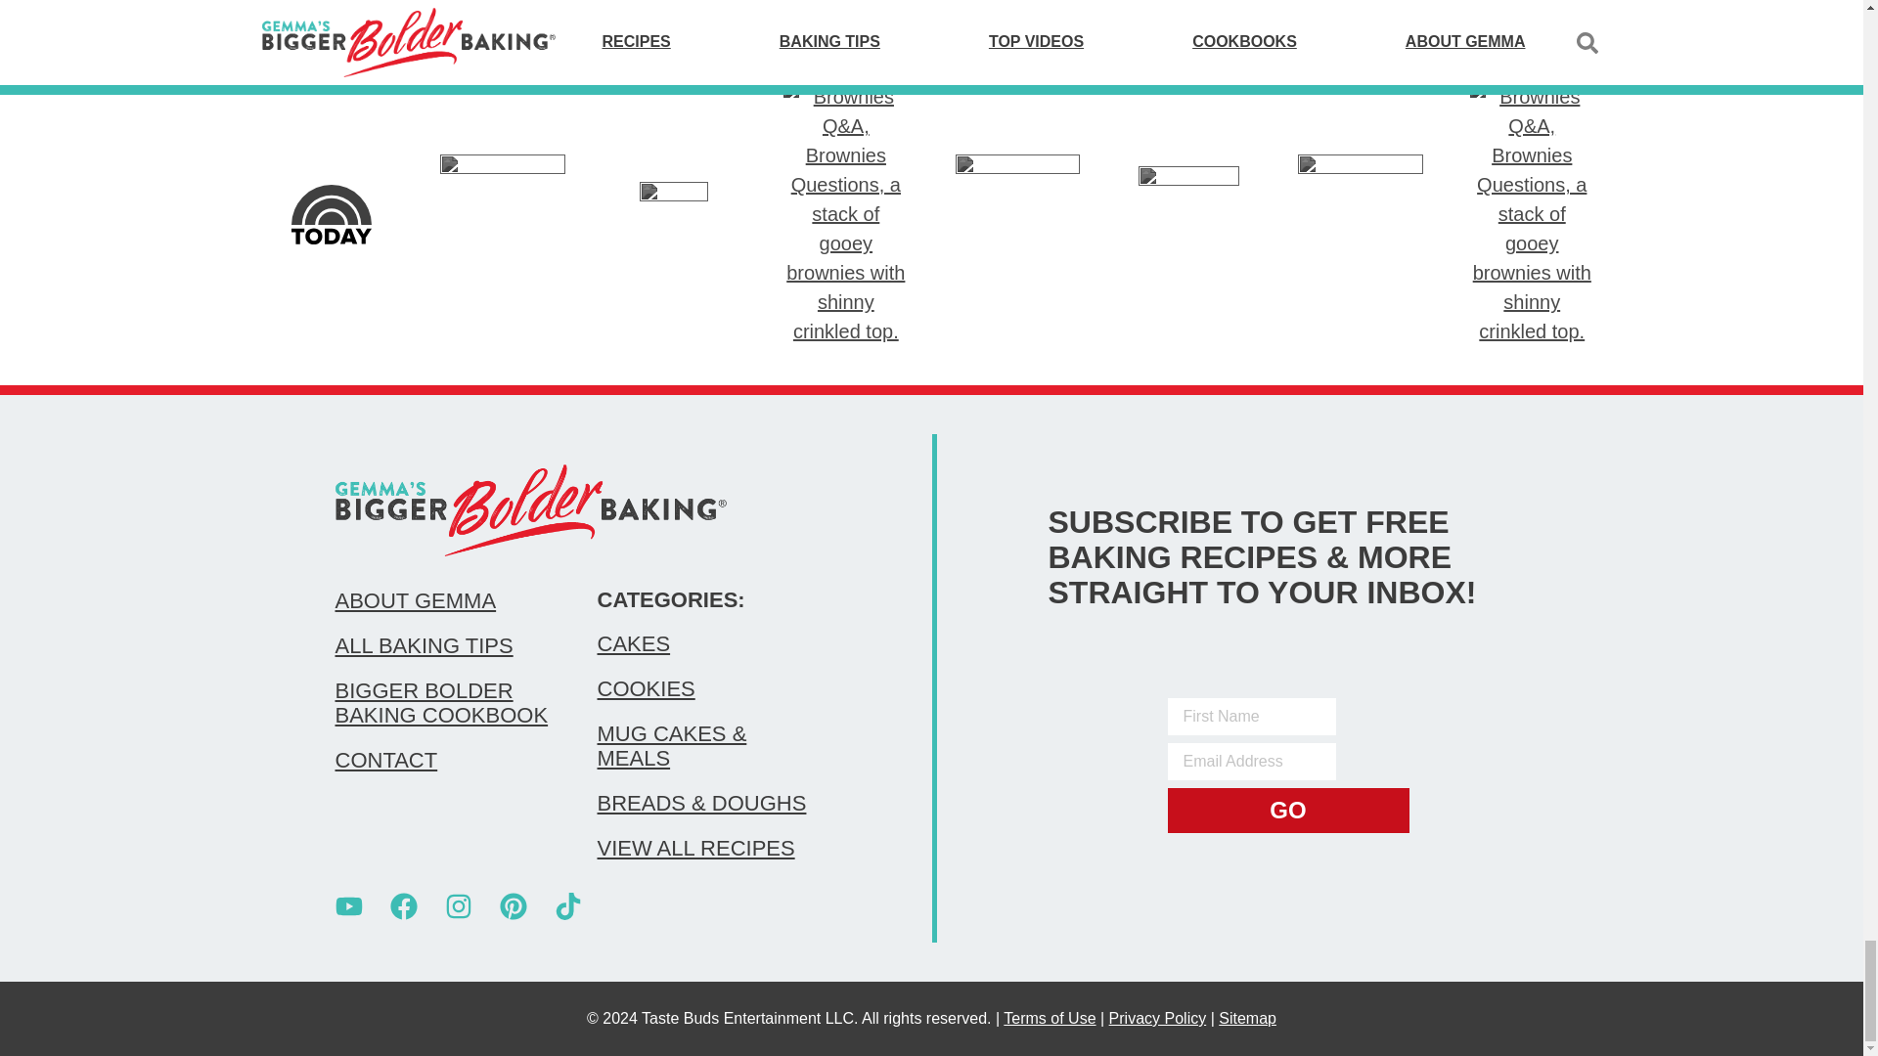 This screenshot has width=1878, height=1056. What do you see at coordinates (446, 703) in the screenshot?
I see `Bigger Bolder Baking Cookbook` at bounding box center [446, 703].